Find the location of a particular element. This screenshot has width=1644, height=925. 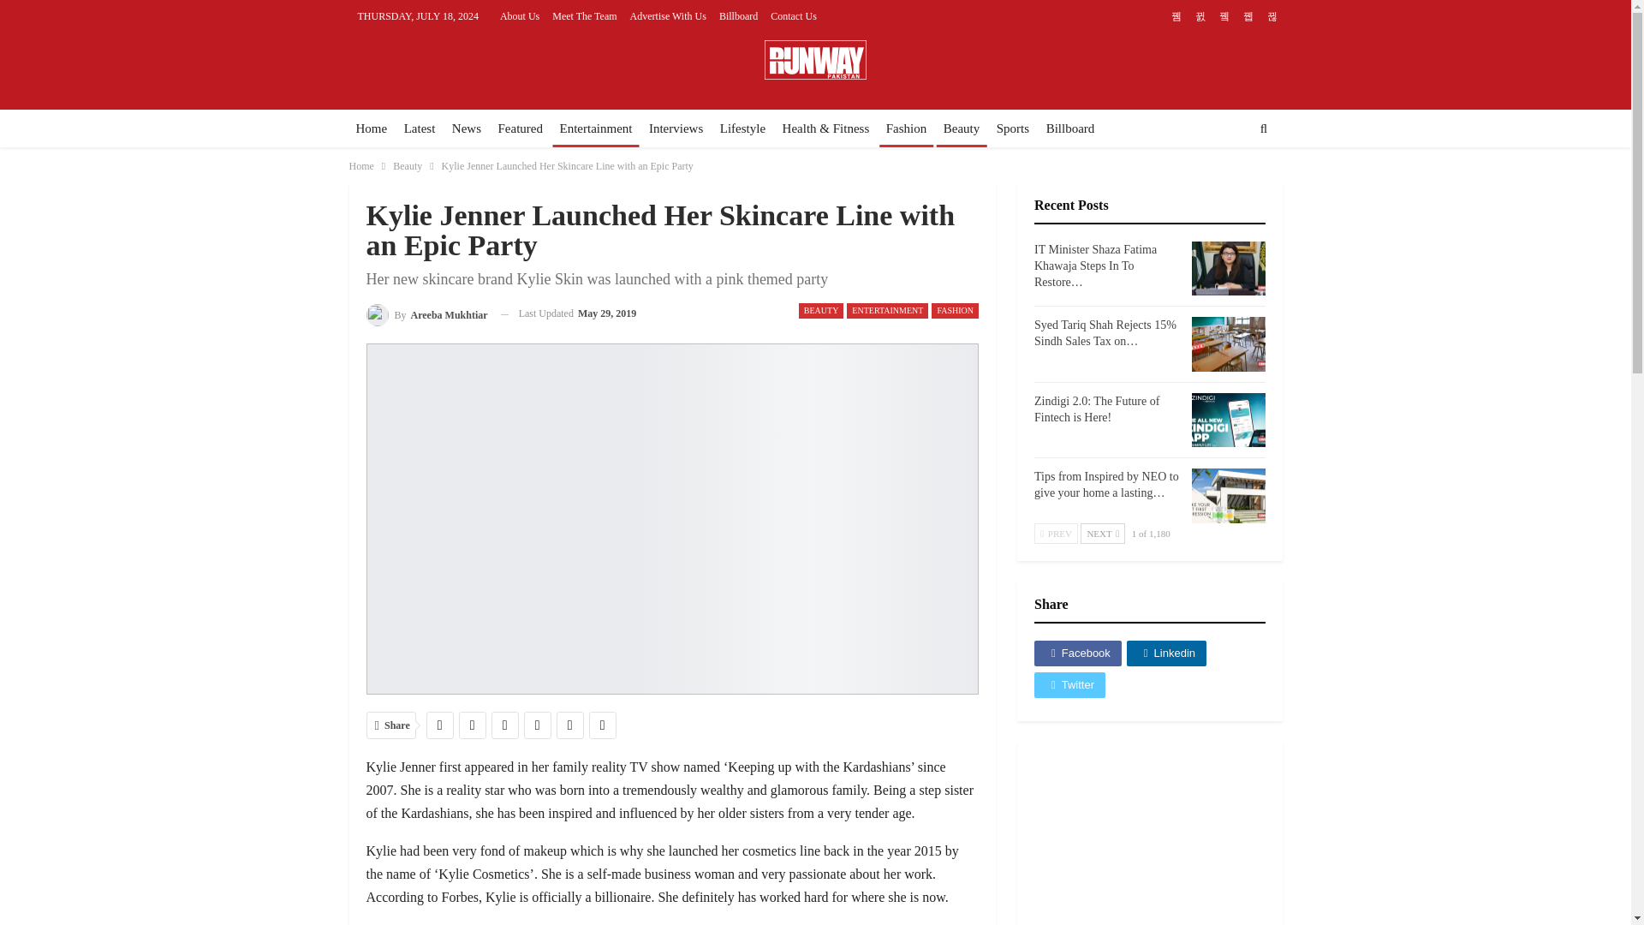

Latest is located at coordinates (420, 128).